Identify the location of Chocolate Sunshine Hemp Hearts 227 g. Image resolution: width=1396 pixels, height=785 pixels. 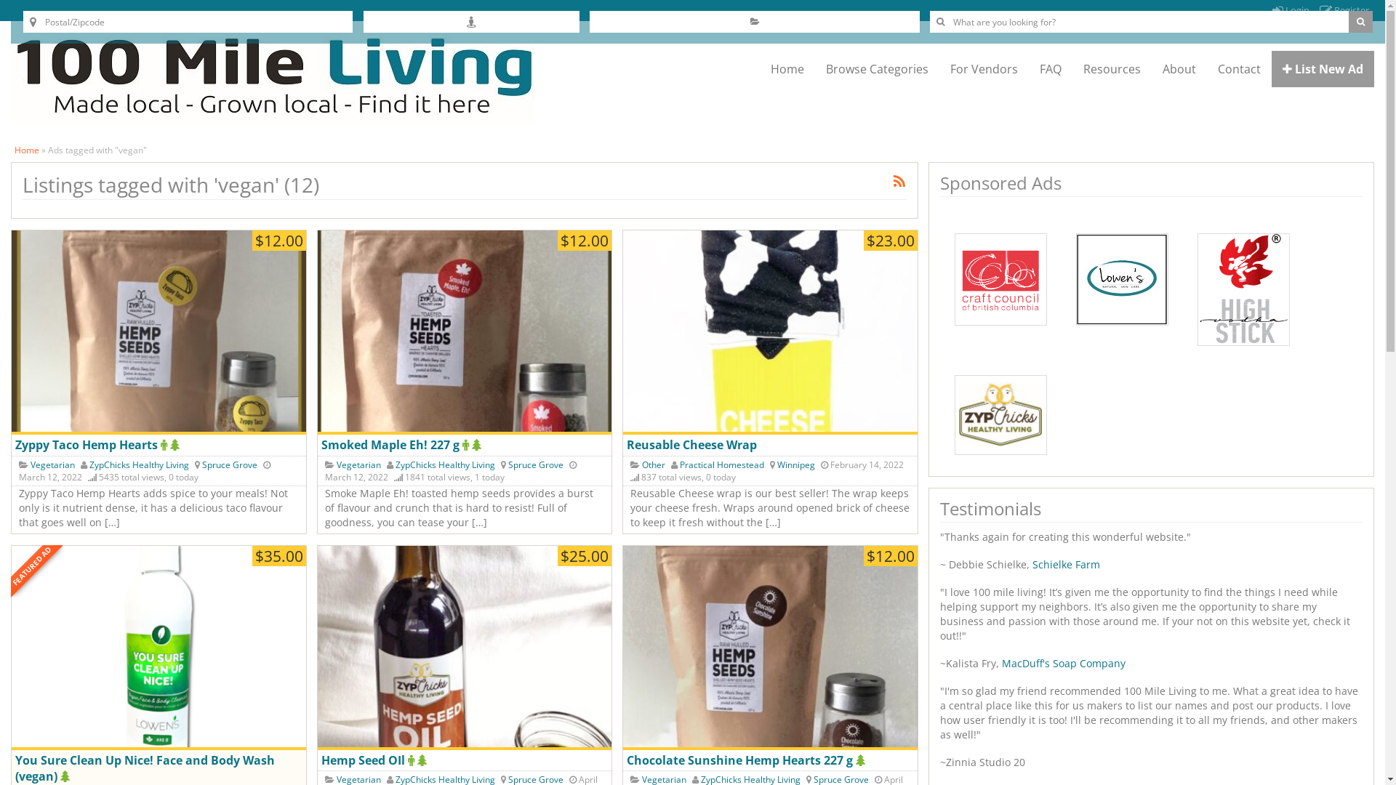
(771, 648).